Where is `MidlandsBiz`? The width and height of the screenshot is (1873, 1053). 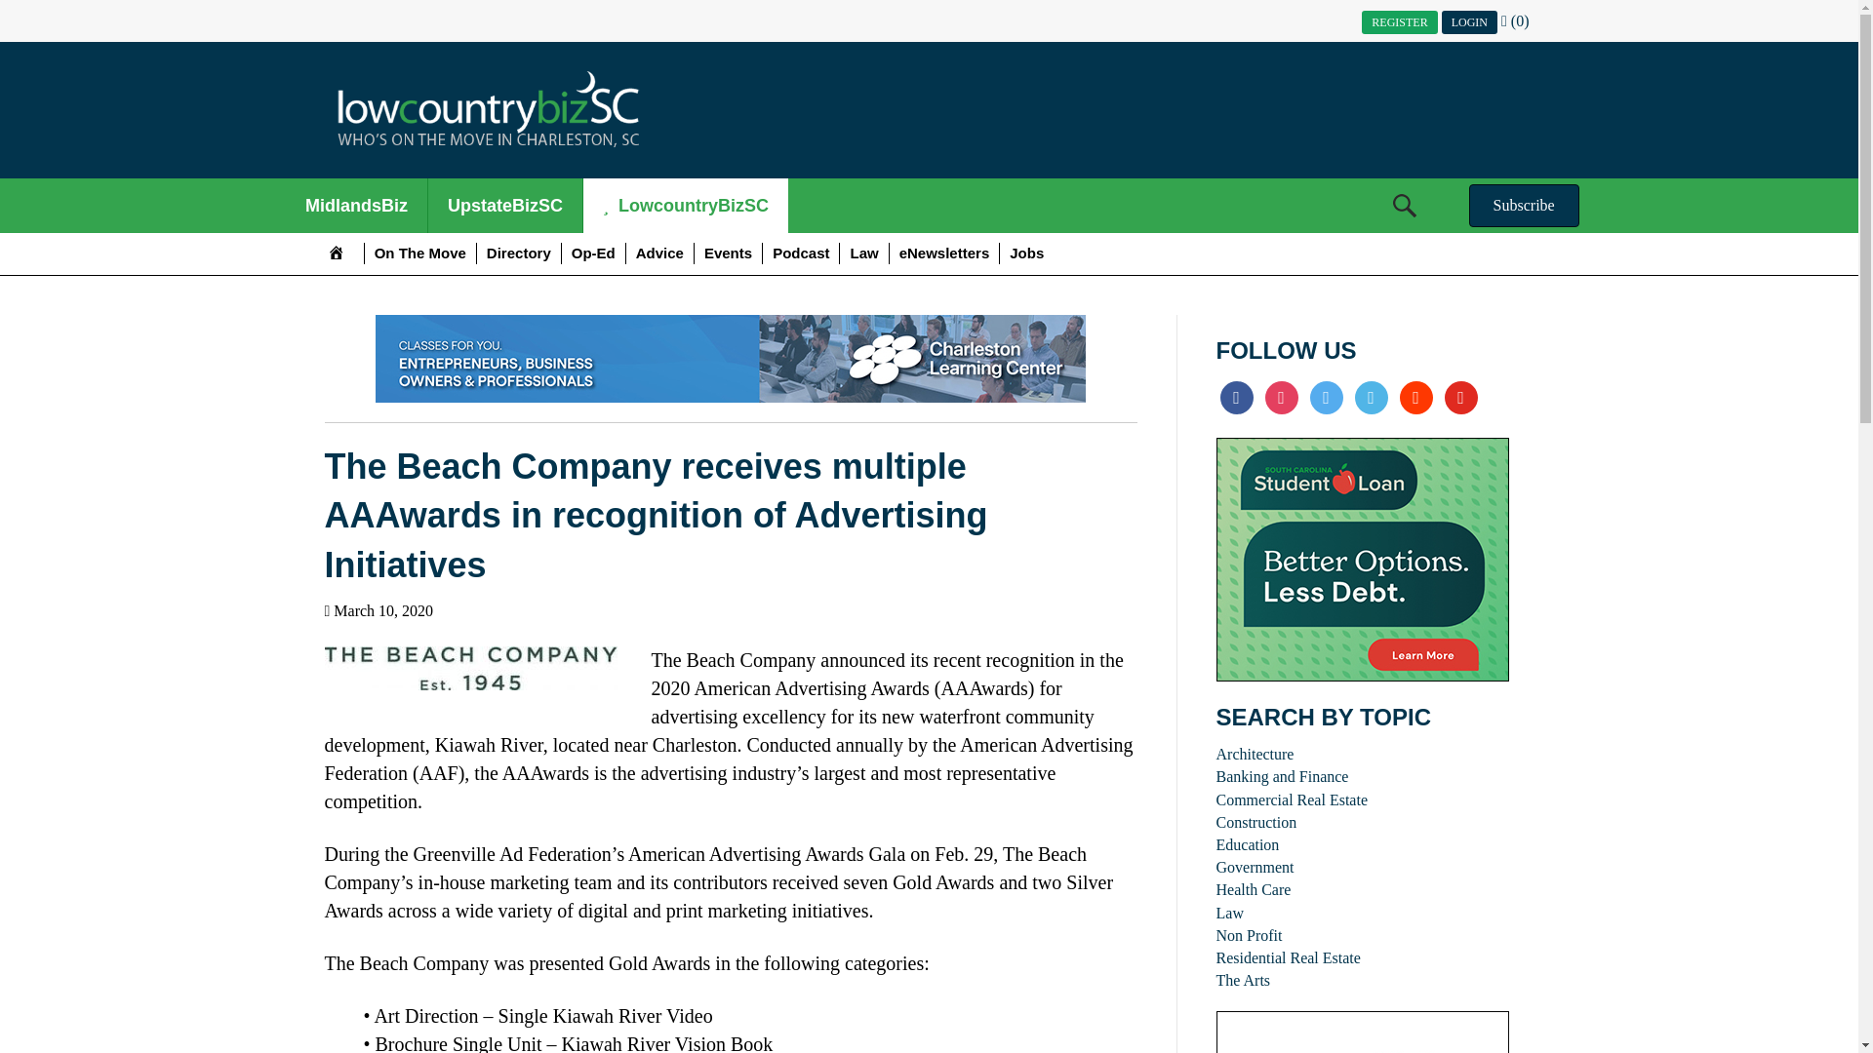
MidlandsBiz is located at coordinates (356, 205).